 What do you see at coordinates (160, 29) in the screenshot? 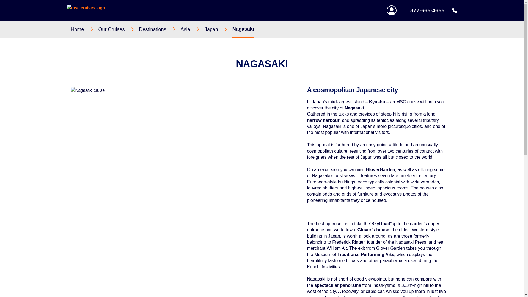
I see `Destinations` at bounding box center [160, 29].